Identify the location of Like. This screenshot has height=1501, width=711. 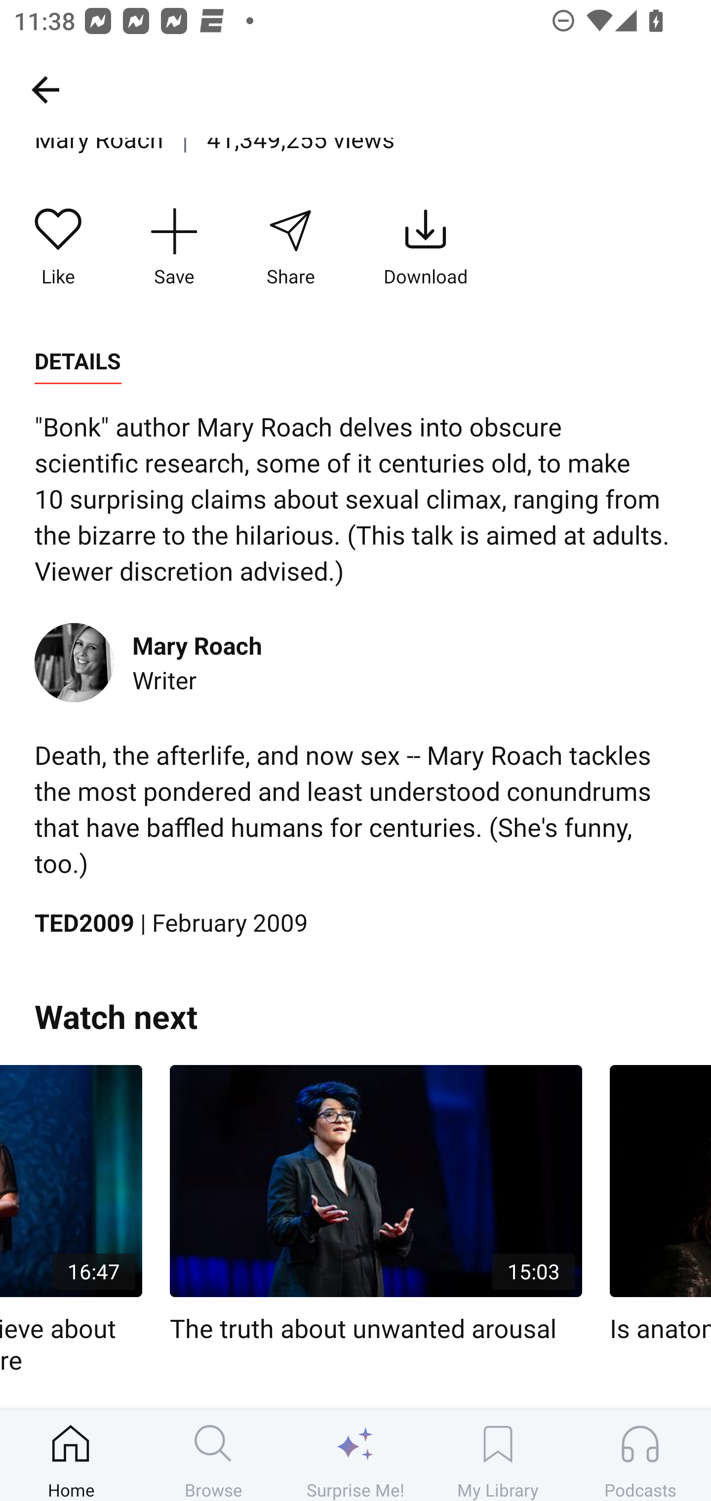
(58, 247).